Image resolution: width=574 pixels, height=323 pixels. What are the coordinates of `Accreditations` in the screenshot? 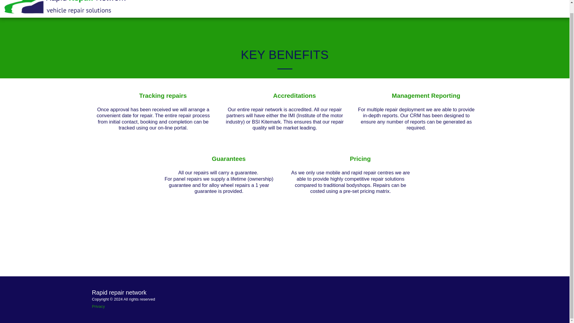 It's located at (294, 96).